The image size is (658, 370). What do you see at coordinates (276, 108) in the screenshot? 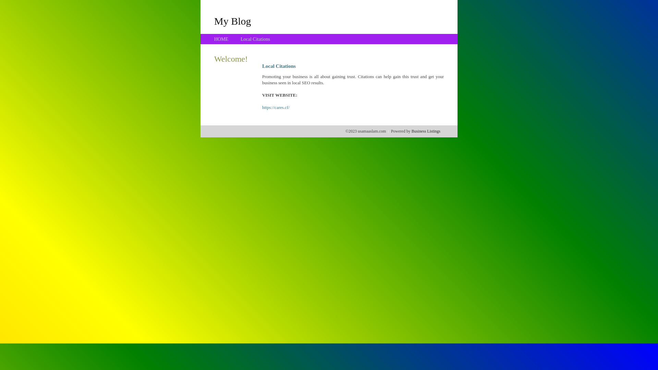
I see `https://cares.cf/` at bounding box center [276, 108].